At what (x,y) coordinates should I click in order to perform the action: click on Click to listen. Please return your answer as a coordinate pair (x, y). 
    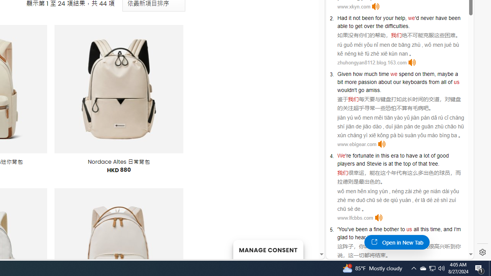
    Looking at the image, I should click on (378, 218).